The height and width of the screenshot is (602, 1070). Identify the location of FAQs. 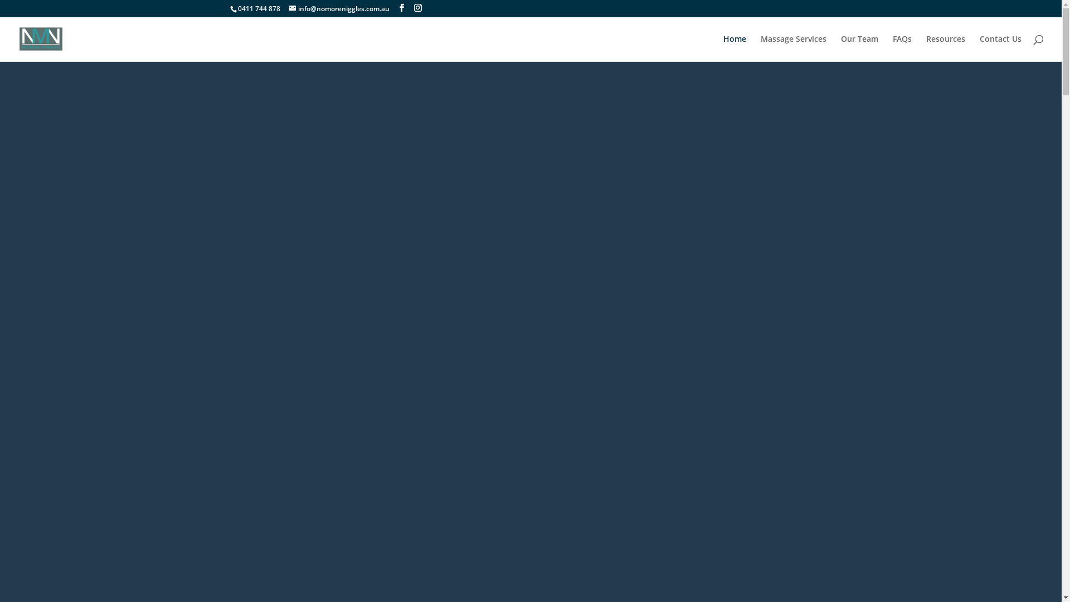
(902, 48).